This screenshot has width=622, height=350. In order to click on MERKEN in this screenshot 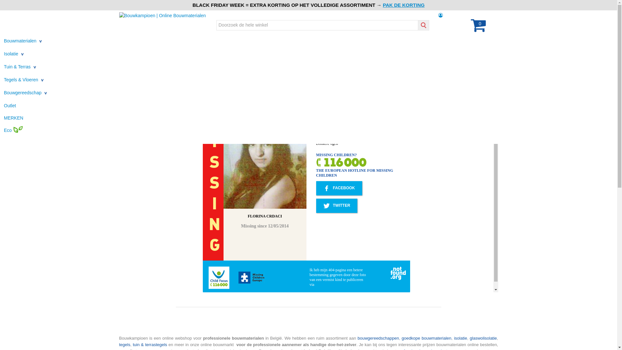, I will do `click(14, 118)`.